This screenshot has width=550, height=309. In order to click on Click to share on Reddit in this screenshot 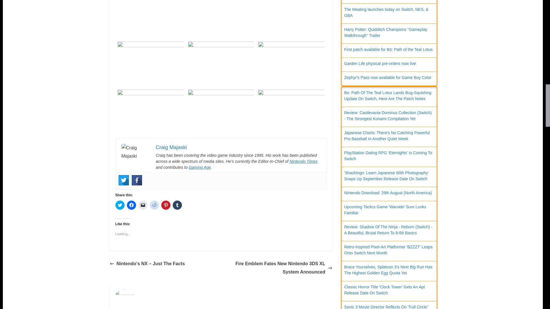, I will do `click(154, 205)`.